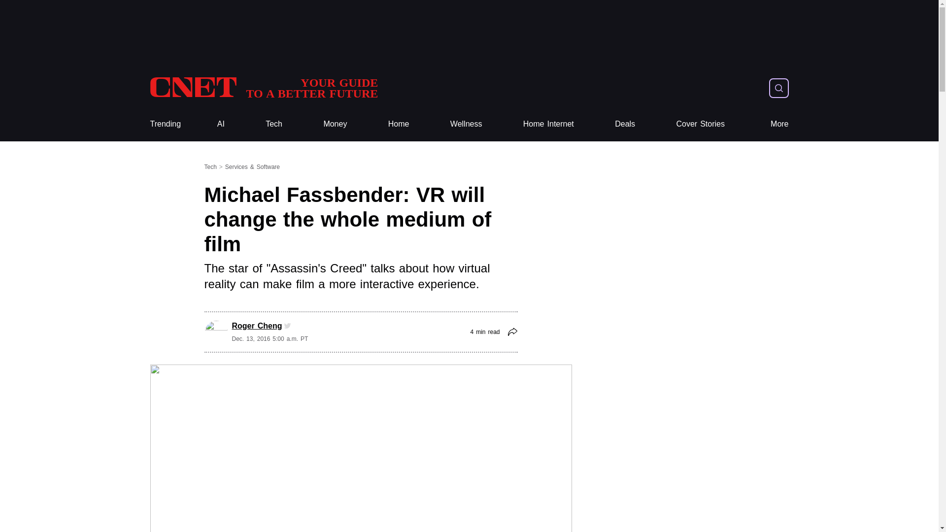 The height and width of the screenshot is (532, 946). Describe the element at coordinates (335, 124) in the screenshot. I see `Money` at that location.